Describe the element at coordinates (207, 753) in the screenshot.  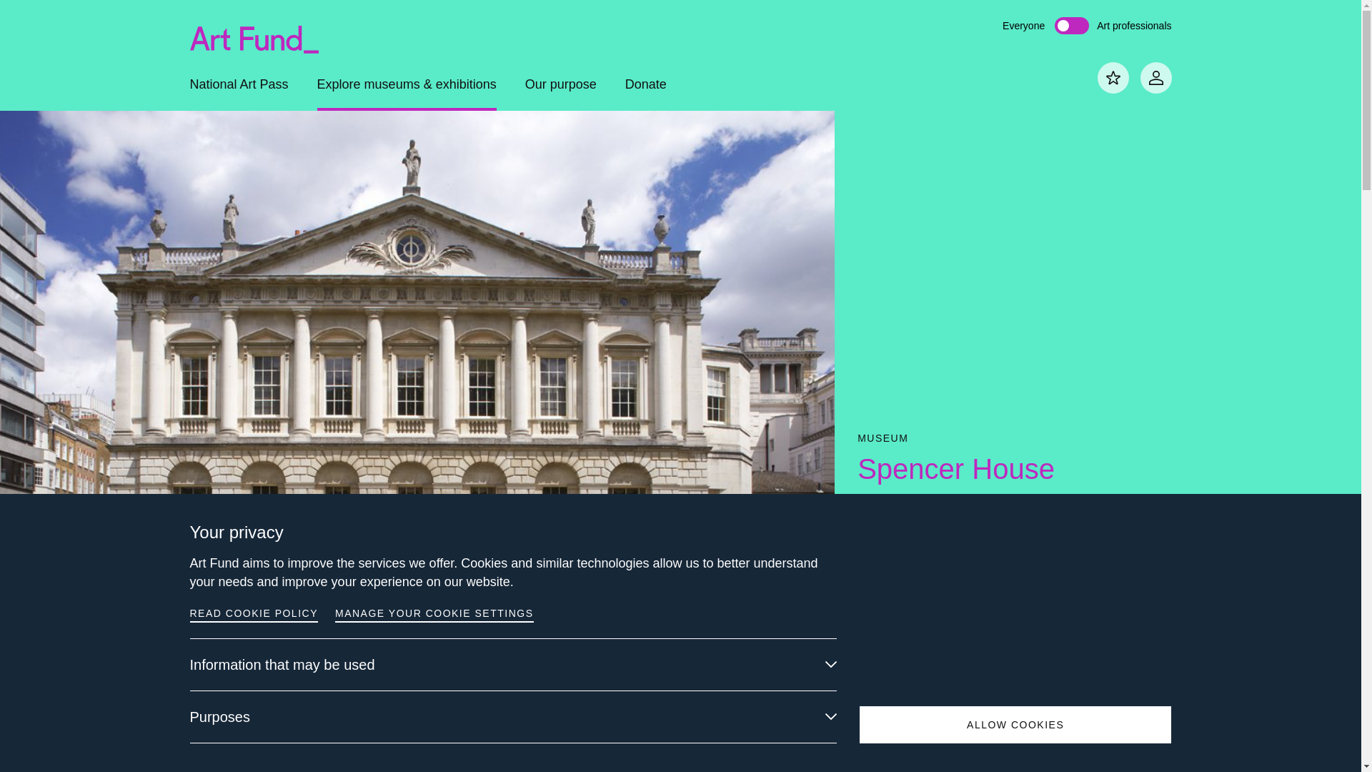
I see `Home` at that location.